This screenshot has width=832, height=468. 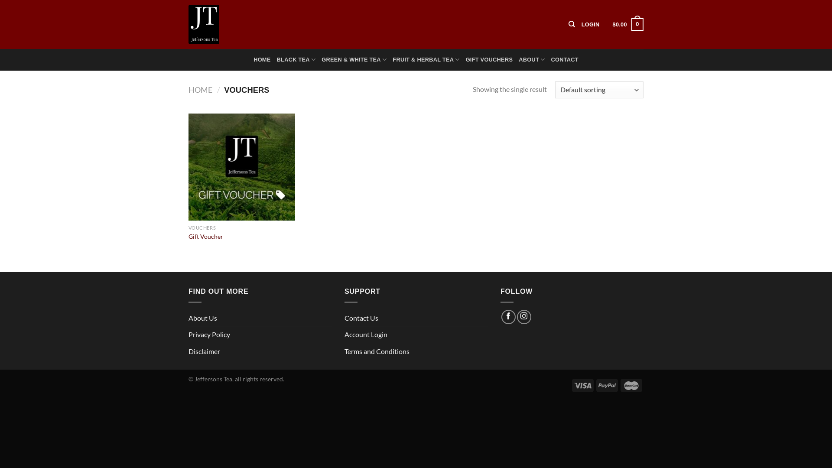 What do you see at coordinates (509, 317) in the screenshot?
I see `Follow on Facebook` at bounding box center [509, 317].